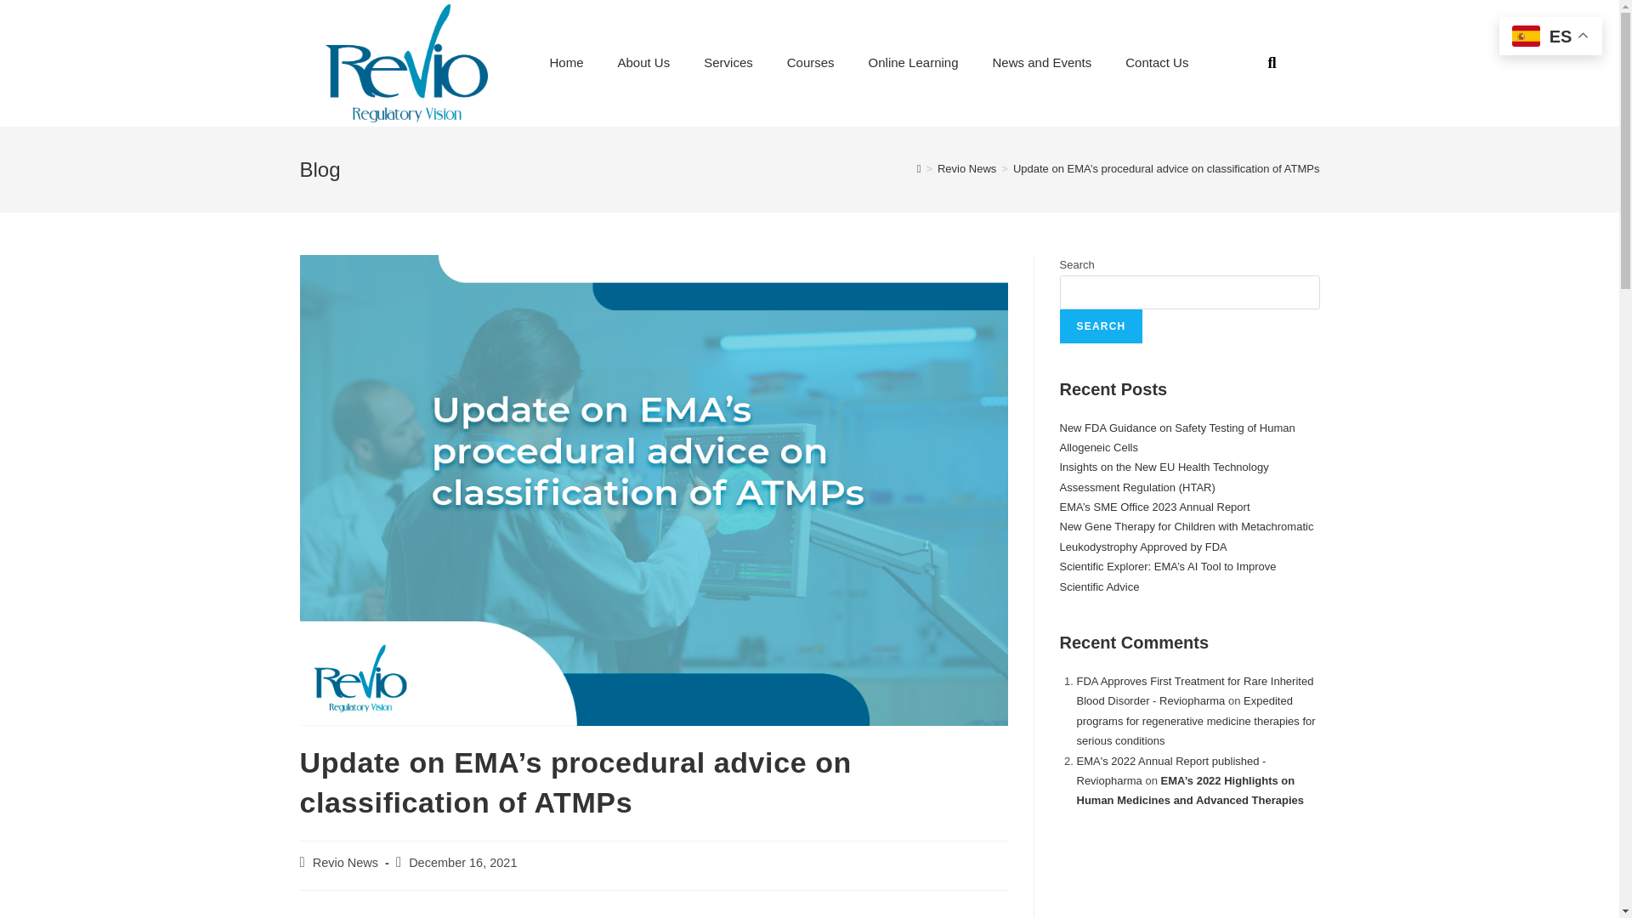  What do you see at coordinates (1170, 770) in the screenshot?
I see `EMA's 2022 Annual Report published - Reviopharma` at bounding box center [1170, 770].